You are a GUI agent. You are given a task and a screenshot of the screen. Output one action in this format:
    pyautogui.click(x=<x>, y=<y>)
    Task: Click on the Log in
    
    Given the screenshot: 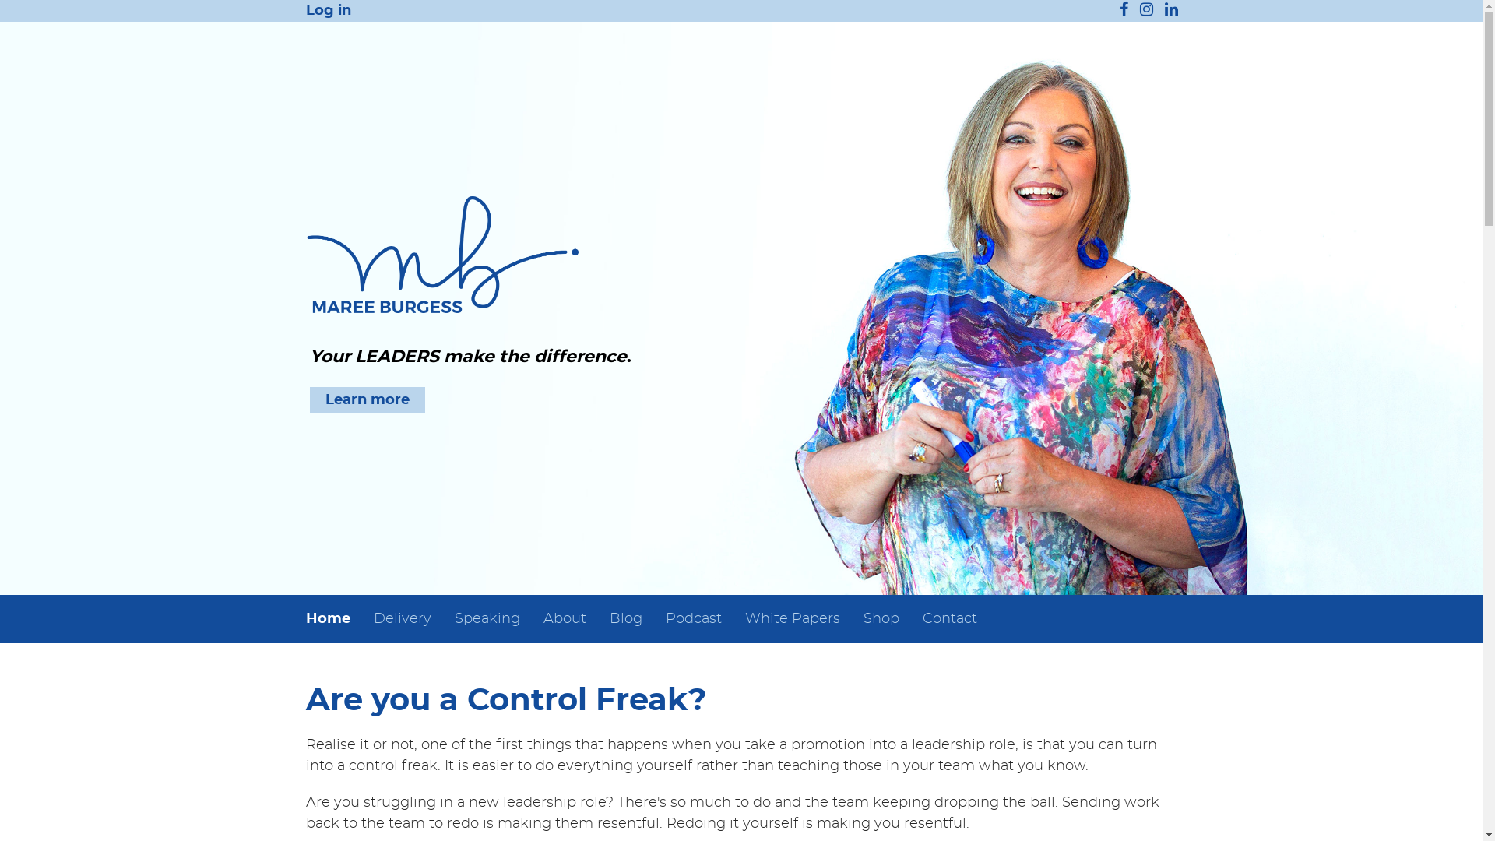 What is the action you would take?
    pyautogui.click(x=328, y=11)
    